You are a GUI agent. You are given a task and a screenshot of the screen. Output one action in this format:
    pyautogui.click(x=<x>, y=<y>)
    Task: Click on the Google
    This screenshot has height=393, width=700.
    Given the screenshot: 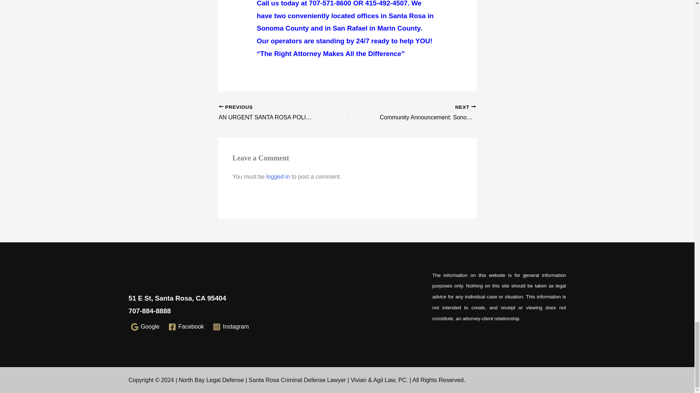 What is the action you would take?
    pyautogui.click(x=145, y=327)
    